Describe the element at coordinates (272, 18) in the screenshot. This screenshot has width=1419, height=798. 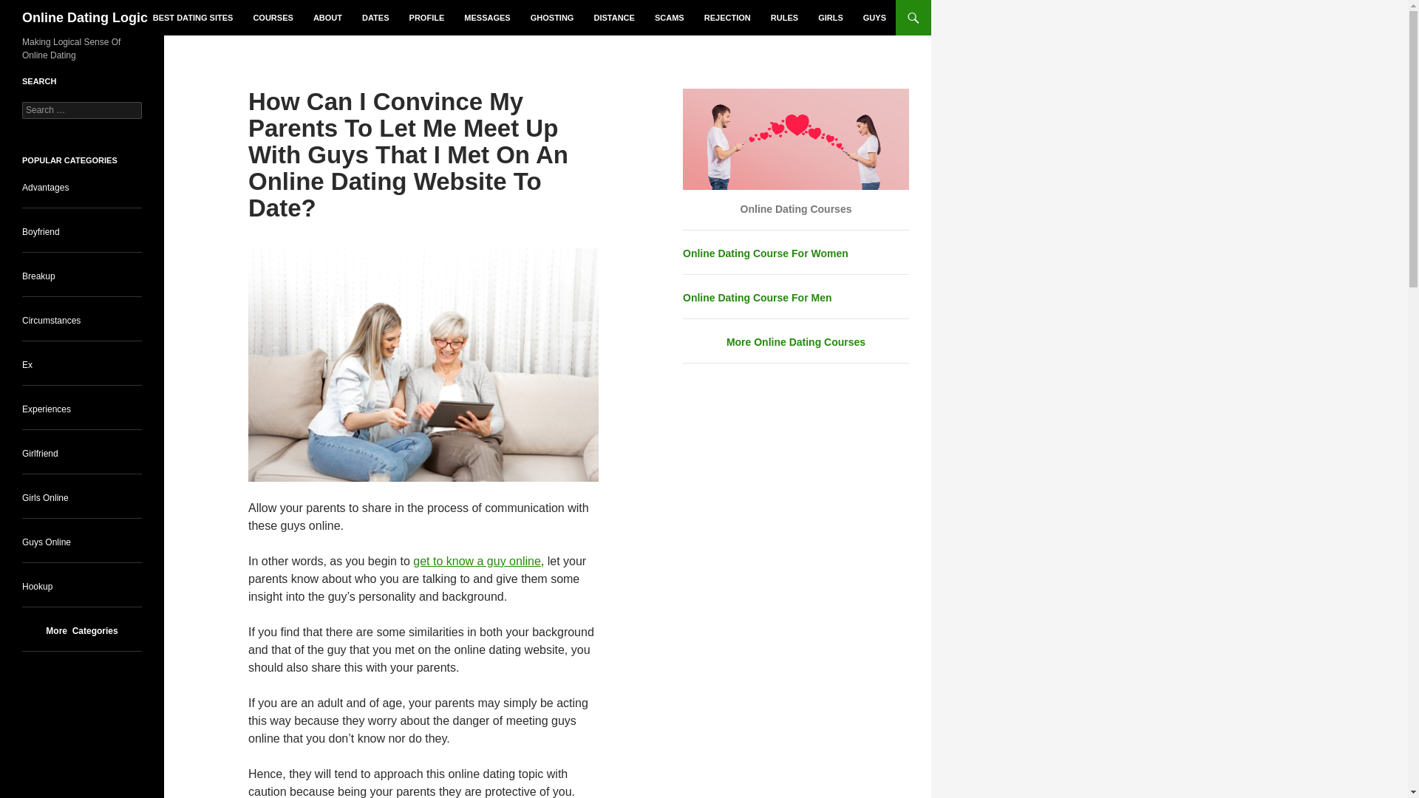
I see `COURSES` at that location.